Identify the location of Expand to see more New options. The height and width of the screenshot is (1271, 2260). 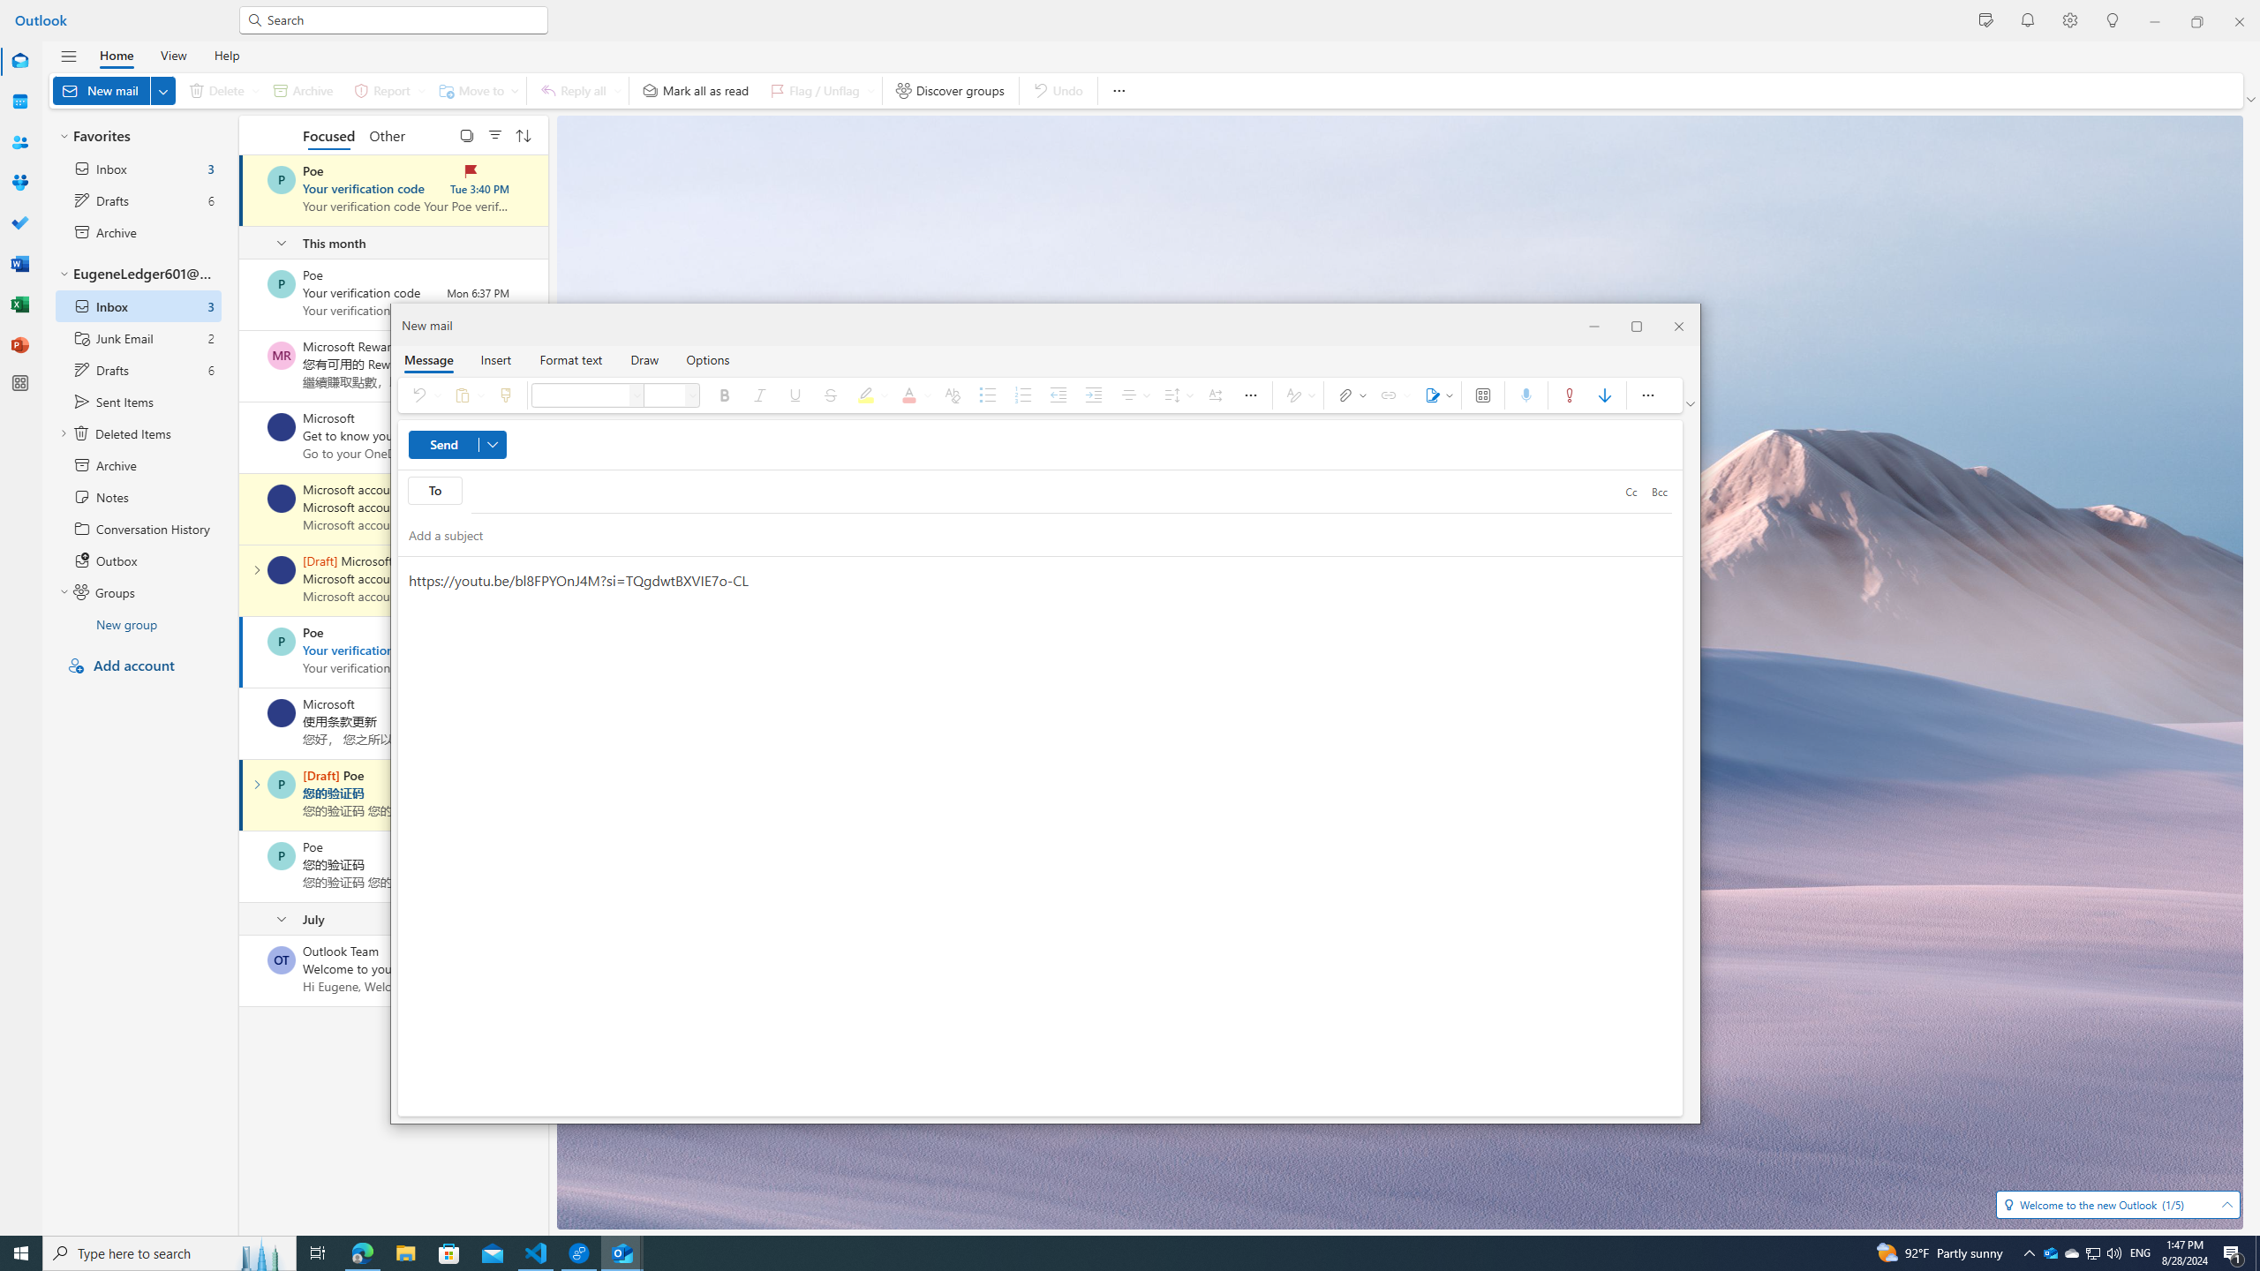
(162, 90).